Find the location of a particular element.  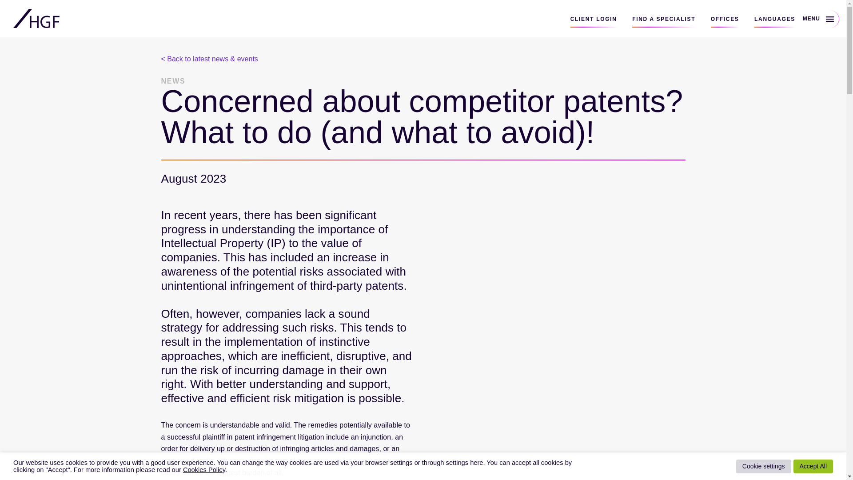

OFFICES is located at coordinates (725, 21).